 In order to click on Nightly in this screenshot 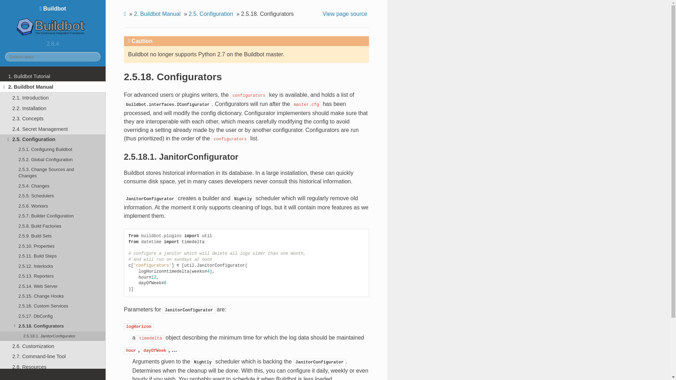, I will do `click(243, 198)`.